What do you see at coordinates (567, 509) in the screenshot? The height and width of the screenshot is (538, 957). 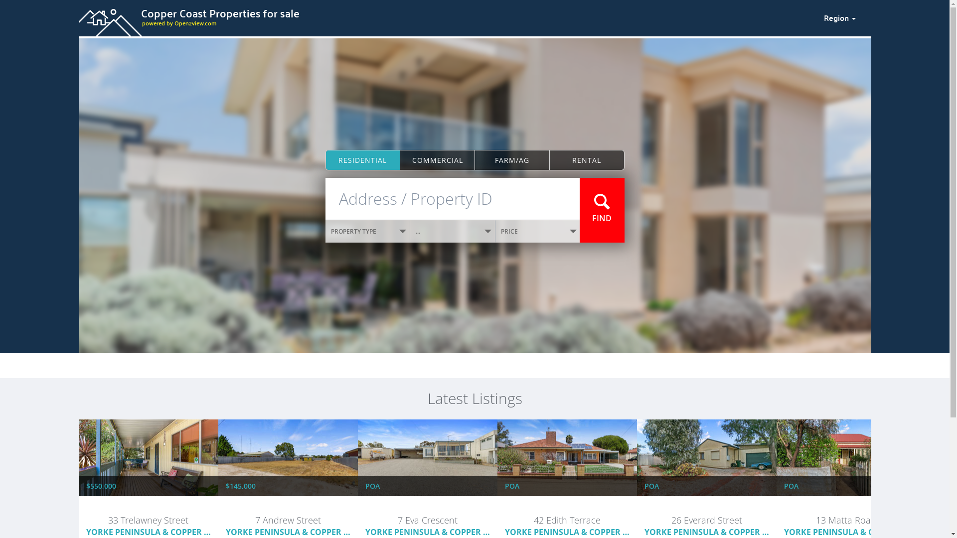 I see `Property #851594` at bounding box center [567, 509].